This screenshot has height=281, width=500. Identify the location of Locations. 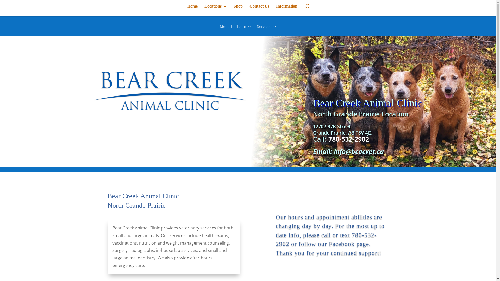
(216, 10).